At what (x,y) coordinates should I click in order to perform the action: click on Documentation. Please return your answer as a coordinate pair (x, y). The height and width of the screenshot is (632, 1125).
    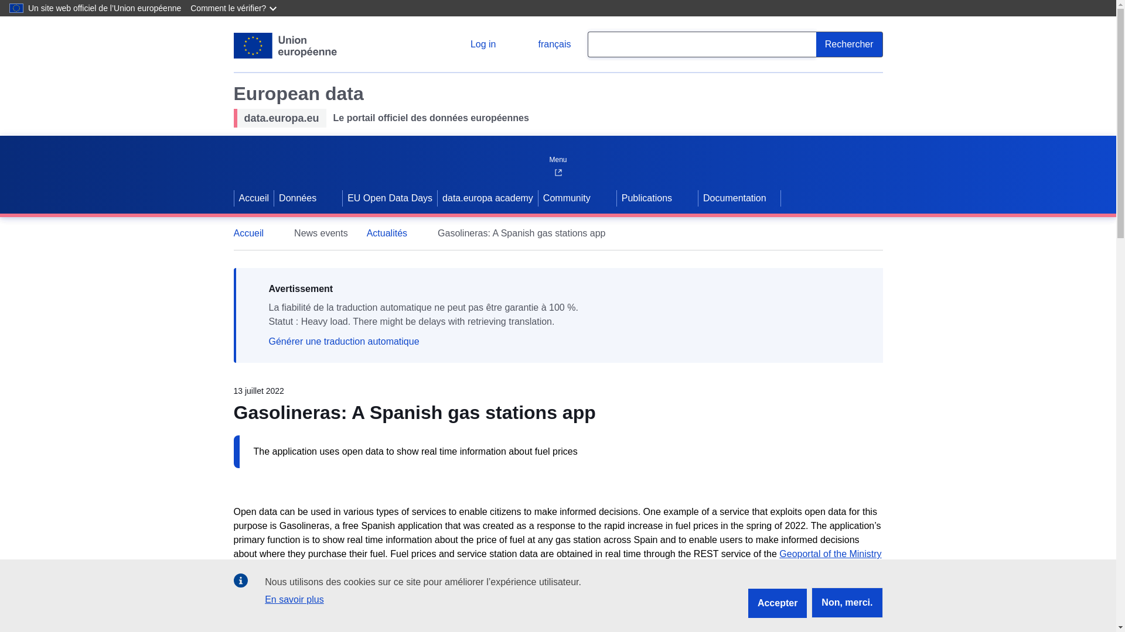
    Looking at the image, I should click on (739, 198).